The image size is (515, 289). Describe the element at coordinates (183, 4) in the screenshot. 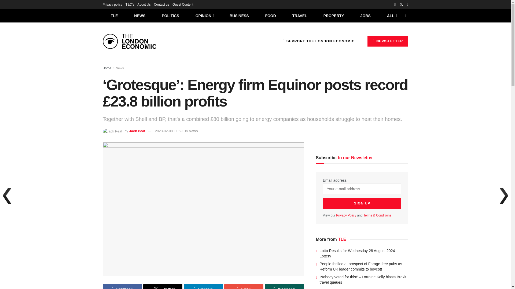

I see `Guest Content` at that location.